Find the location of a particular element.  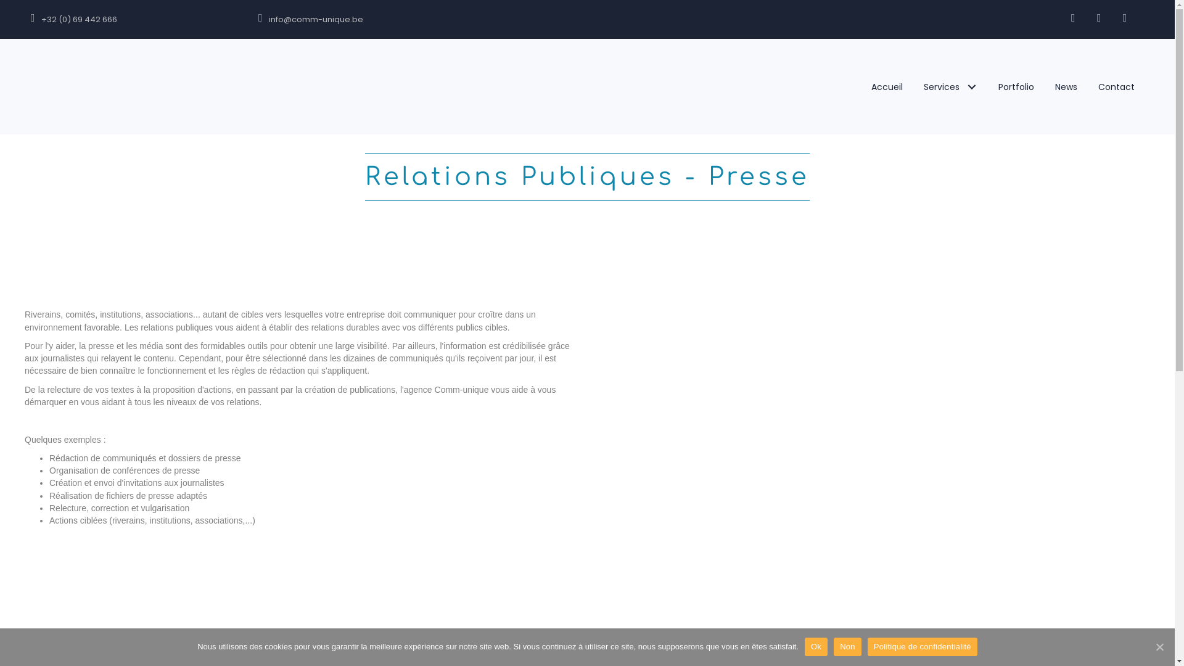

Accueil is located at coordinates (486, 653).